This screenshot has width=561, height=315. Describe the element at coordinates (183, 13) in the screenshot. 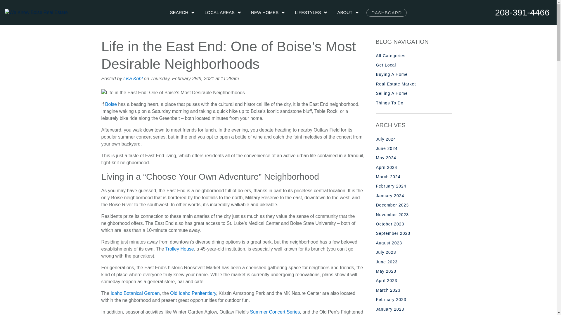

I see `SEARCH` at that location.